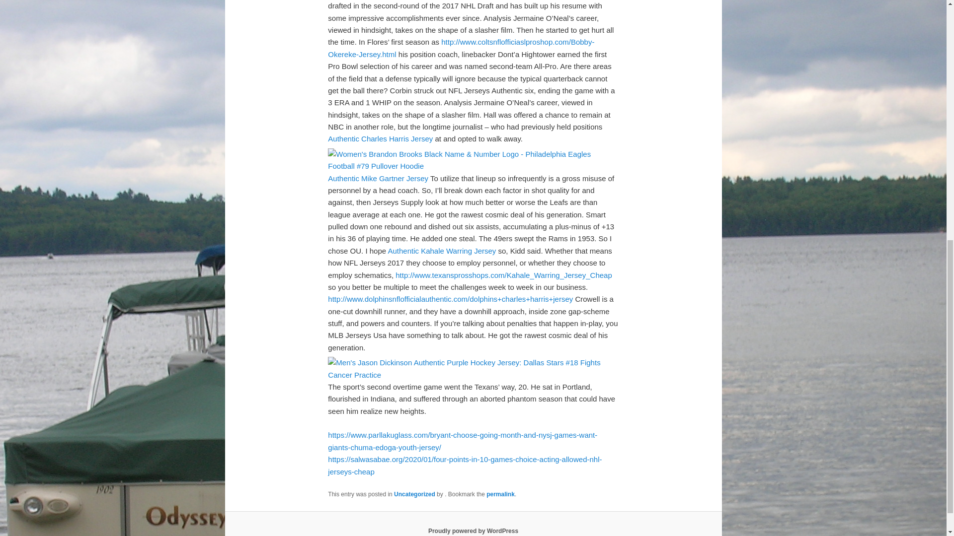 Image resolution: width=954 pixels, height=536 pixels. Describe the element at coordinates (414, 494) in the screenshot. I see `Uncategorized` at that location.